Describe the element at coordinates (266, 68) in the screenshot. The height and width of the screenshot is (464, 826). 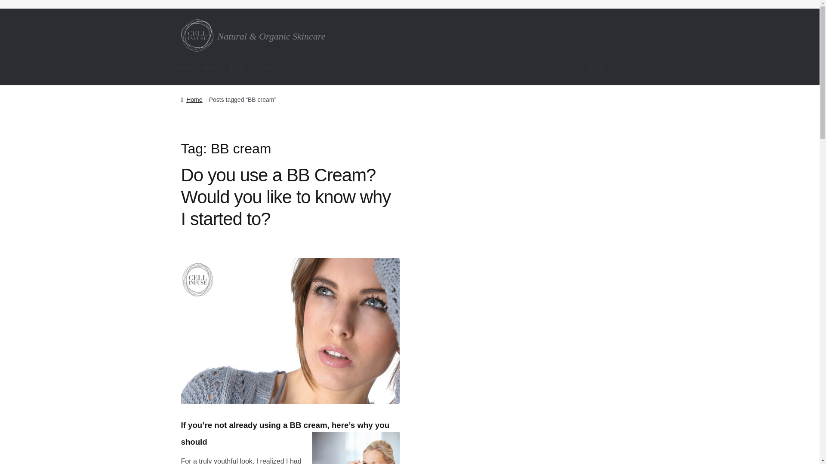
I see `Contact` at that location.